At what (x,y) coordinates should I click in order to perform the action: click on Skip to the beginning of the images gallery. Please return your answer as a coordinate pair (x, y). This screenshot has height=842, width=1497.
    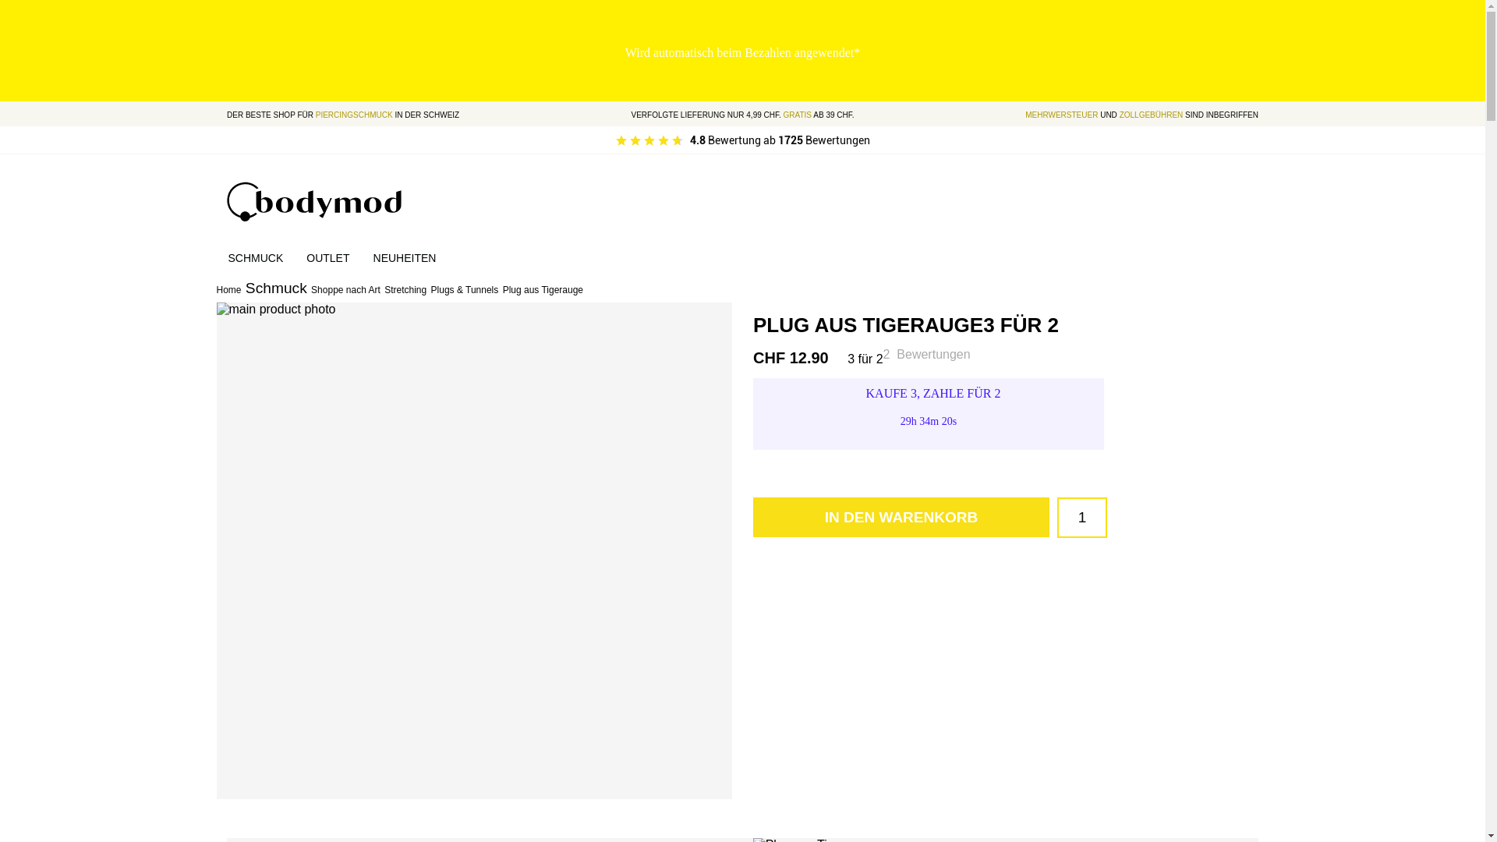
    Looking at the image, I should click on (215, 798).